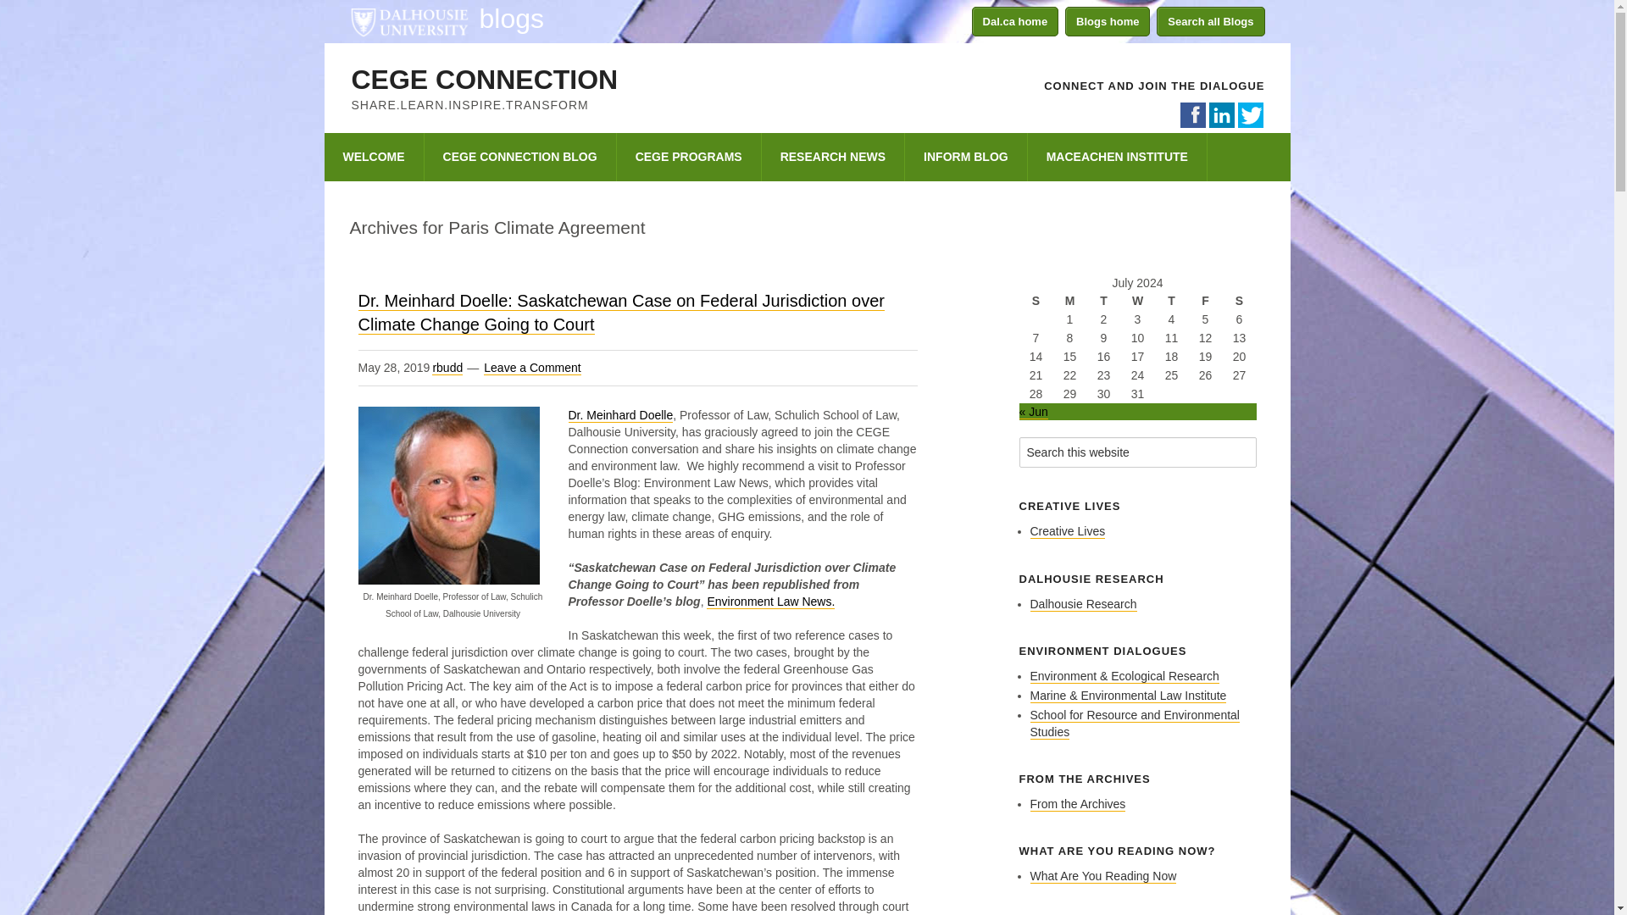  What do you see at coordinates (408, 20) in the screenshot?
I see `Dalhousie University` at bounding box center [408, 20].